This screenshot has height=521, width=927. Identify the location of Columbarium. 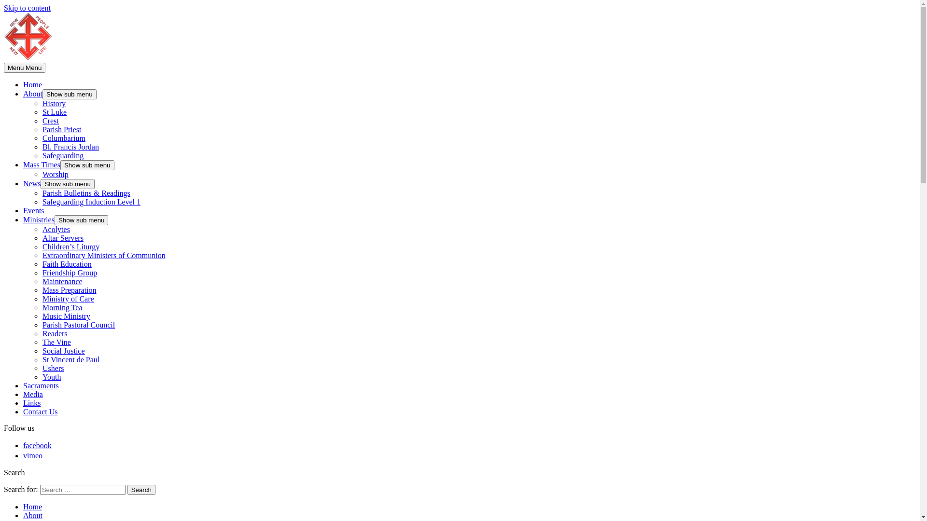
(64, 138).